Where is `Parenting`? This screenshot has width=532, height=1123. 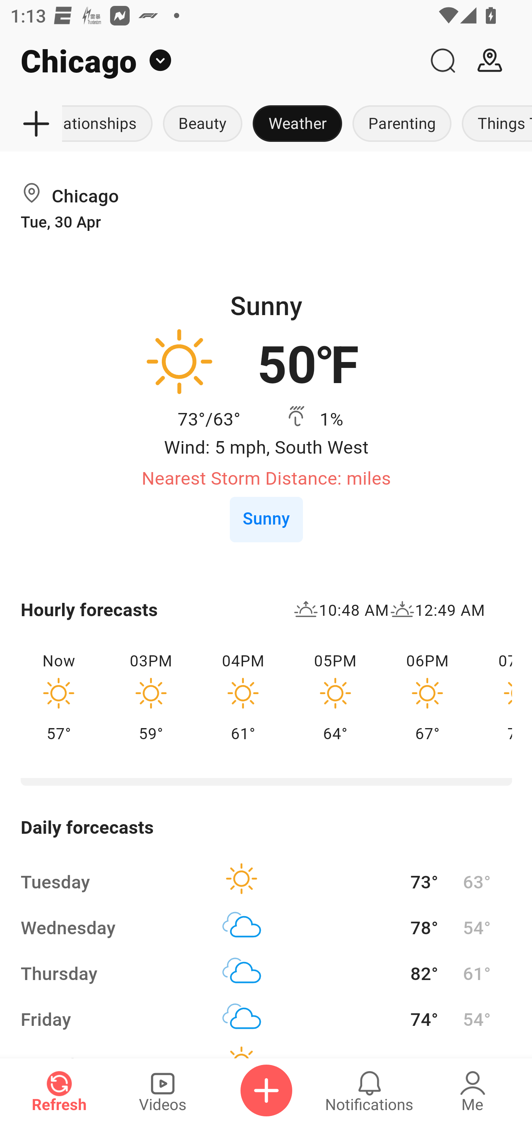 Parenting is located at coordinates (402, 124).